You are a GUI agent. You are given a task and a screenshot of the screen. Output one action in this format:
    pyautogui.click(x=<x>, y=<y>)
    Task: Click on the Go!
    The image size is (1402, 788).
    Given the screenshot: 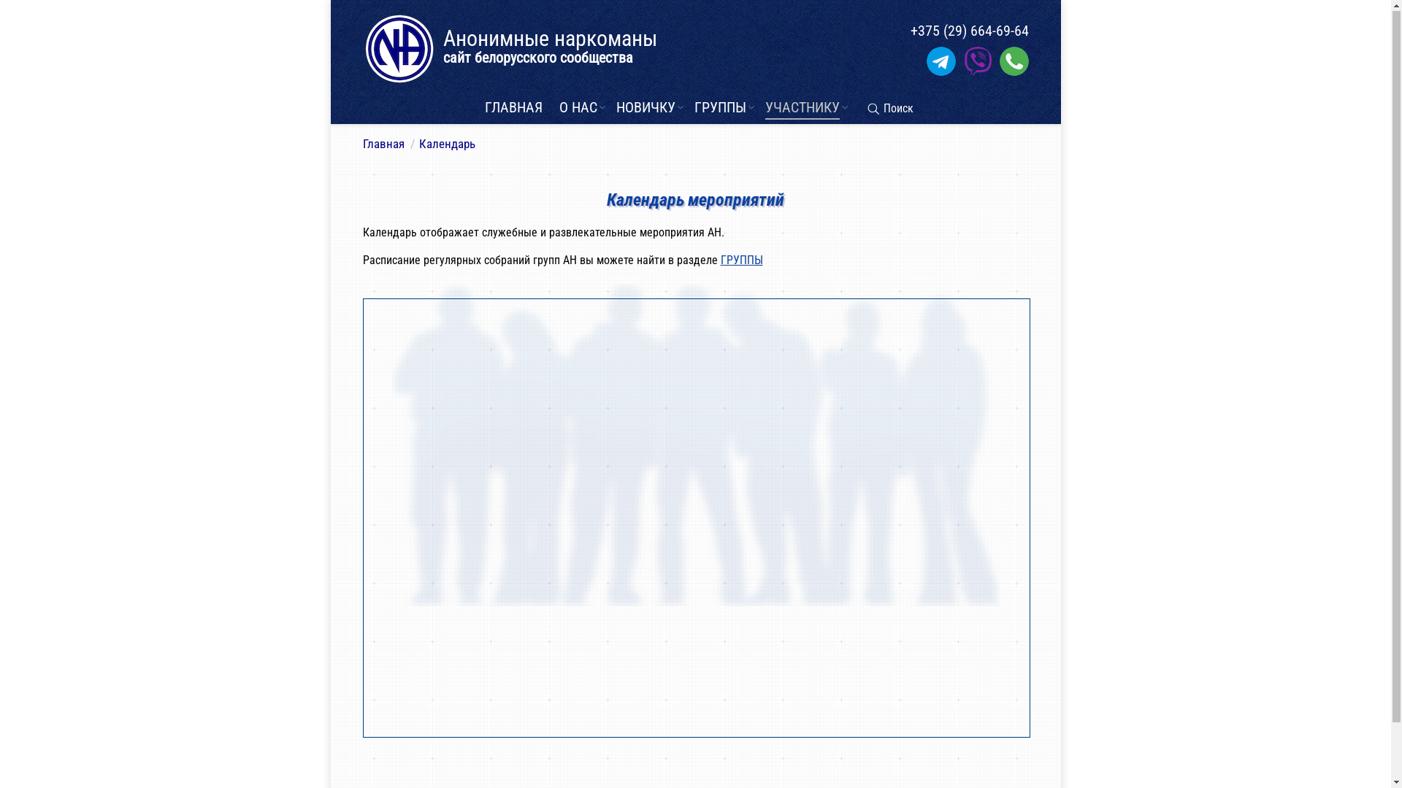 What is the action you would take?
    pyautogui.click(x=17, y=15)
    